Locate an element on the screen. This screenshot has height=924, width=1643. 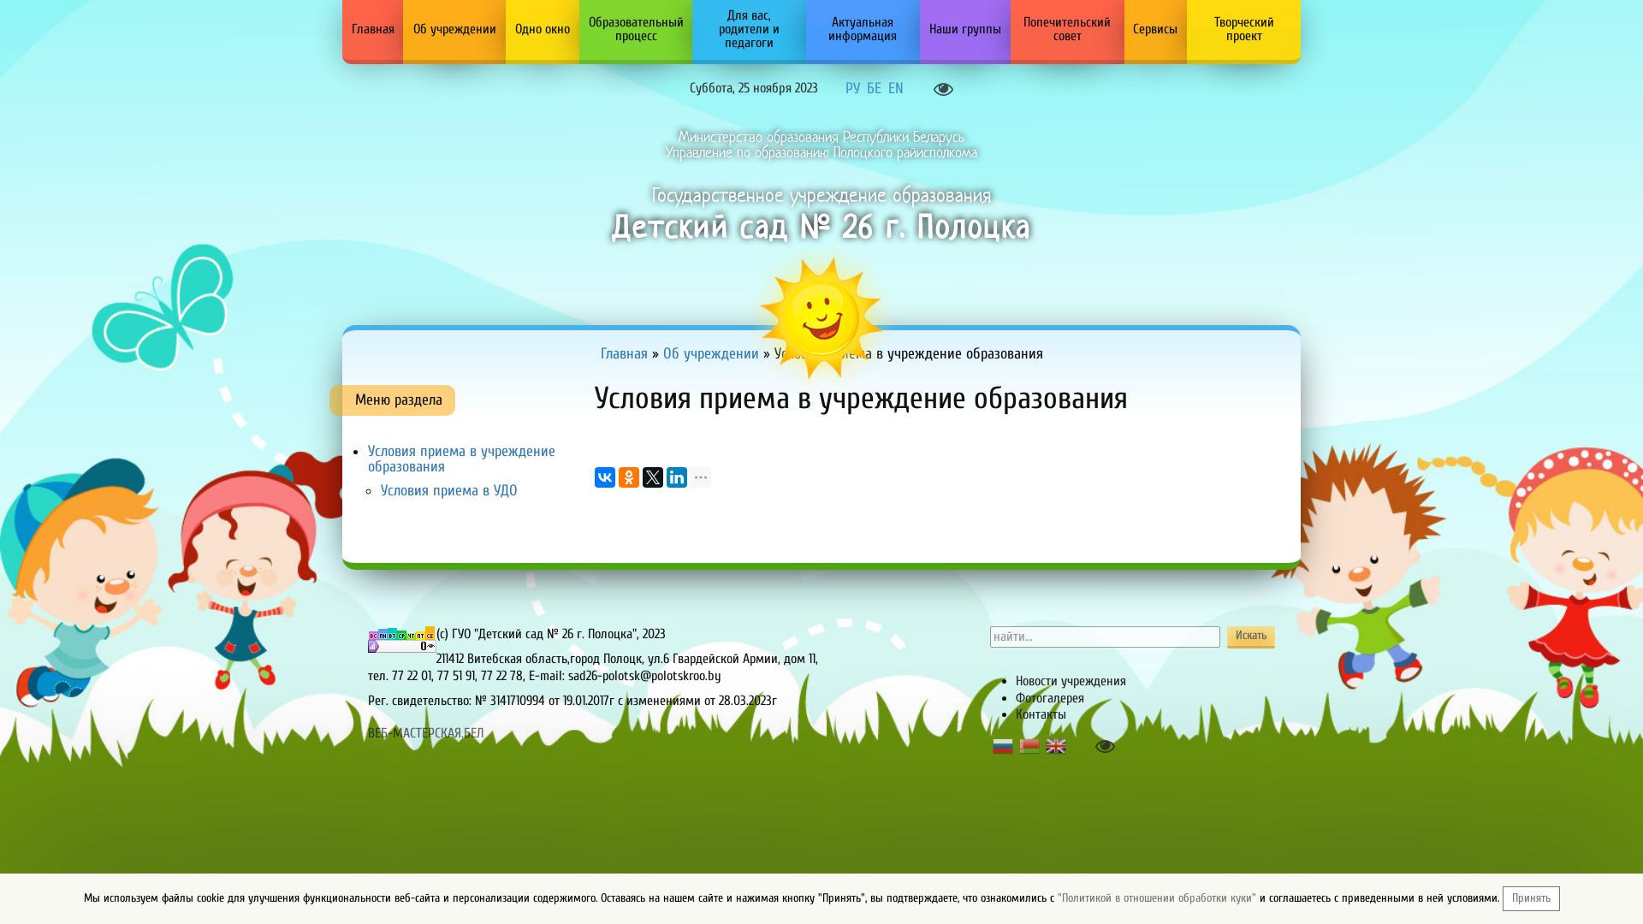
Twitter is located at coordinates (653, 477).